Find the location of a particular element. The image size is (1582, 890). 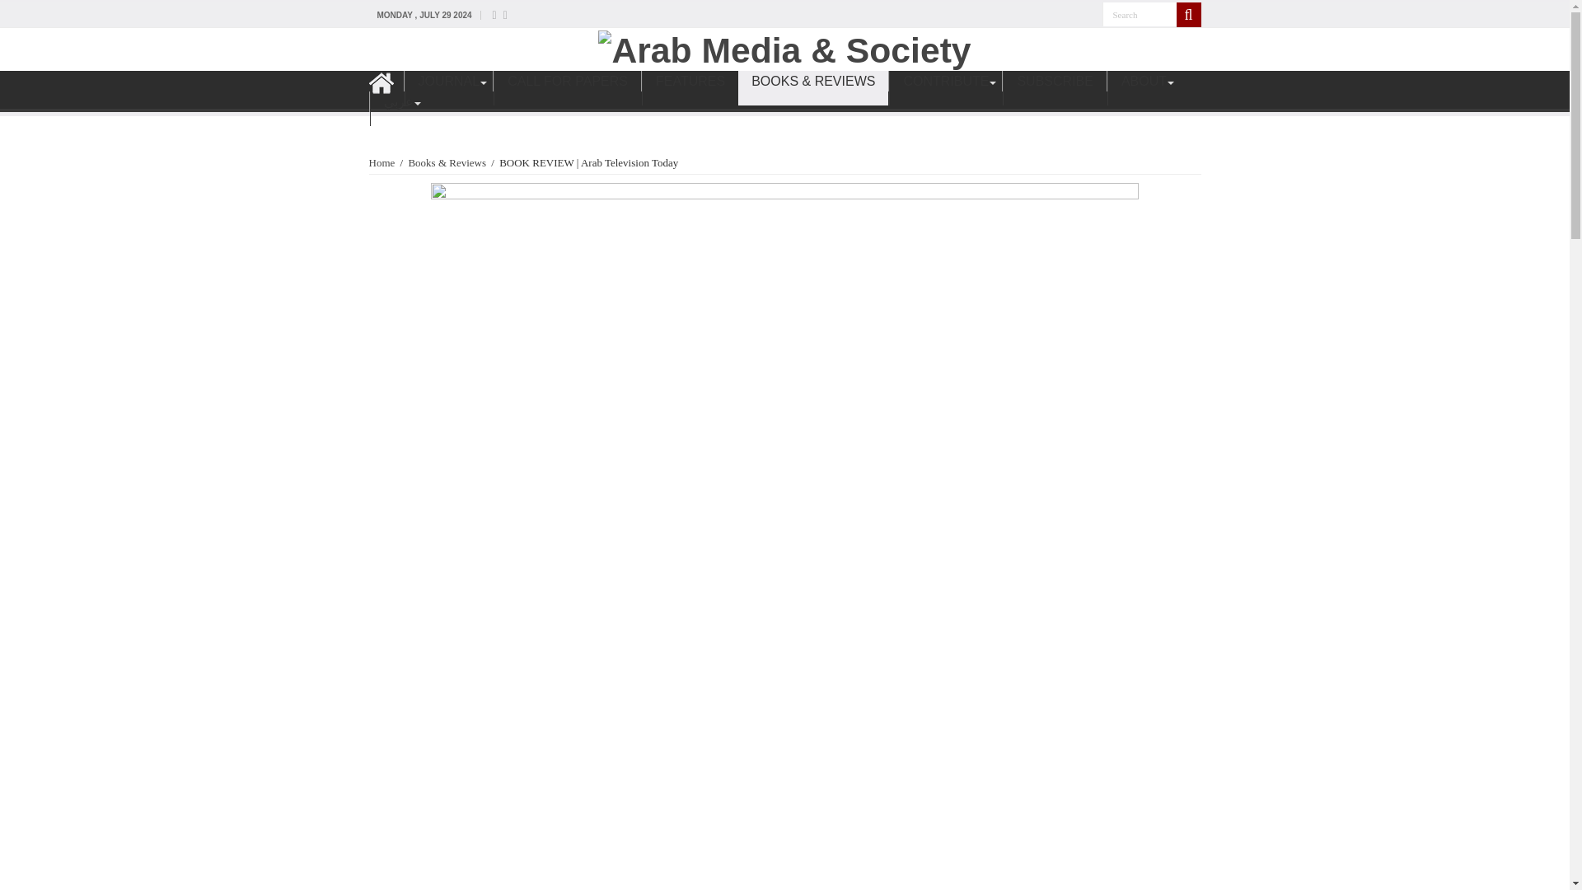

FEATURES is located at coordinates (690, 88).